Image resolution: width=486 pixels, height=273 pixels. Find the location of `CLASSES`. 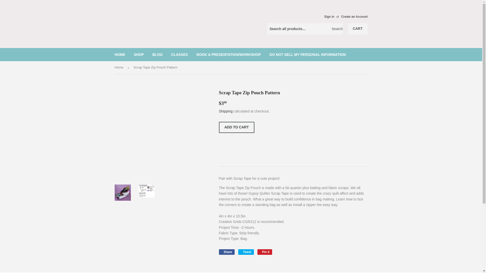

CLASSES is located at coordinates (120, 55).